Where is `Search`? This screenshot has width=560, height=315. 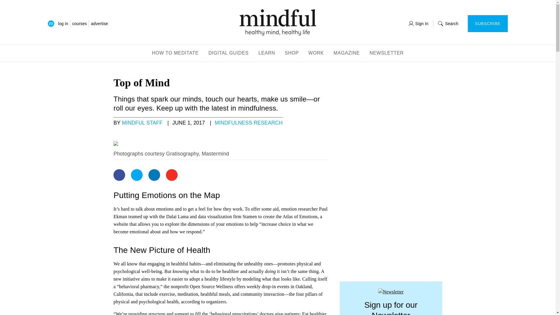 Search is located at coordinates (448, 23).